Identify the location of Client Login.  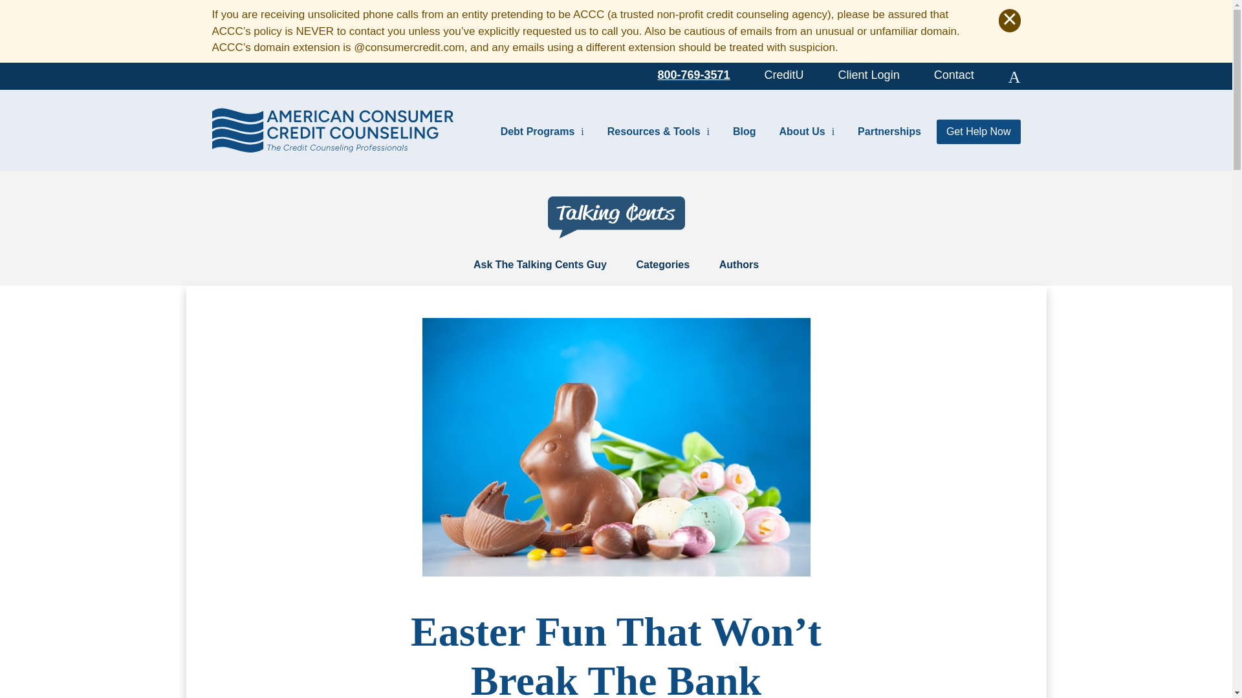
(869, 74).